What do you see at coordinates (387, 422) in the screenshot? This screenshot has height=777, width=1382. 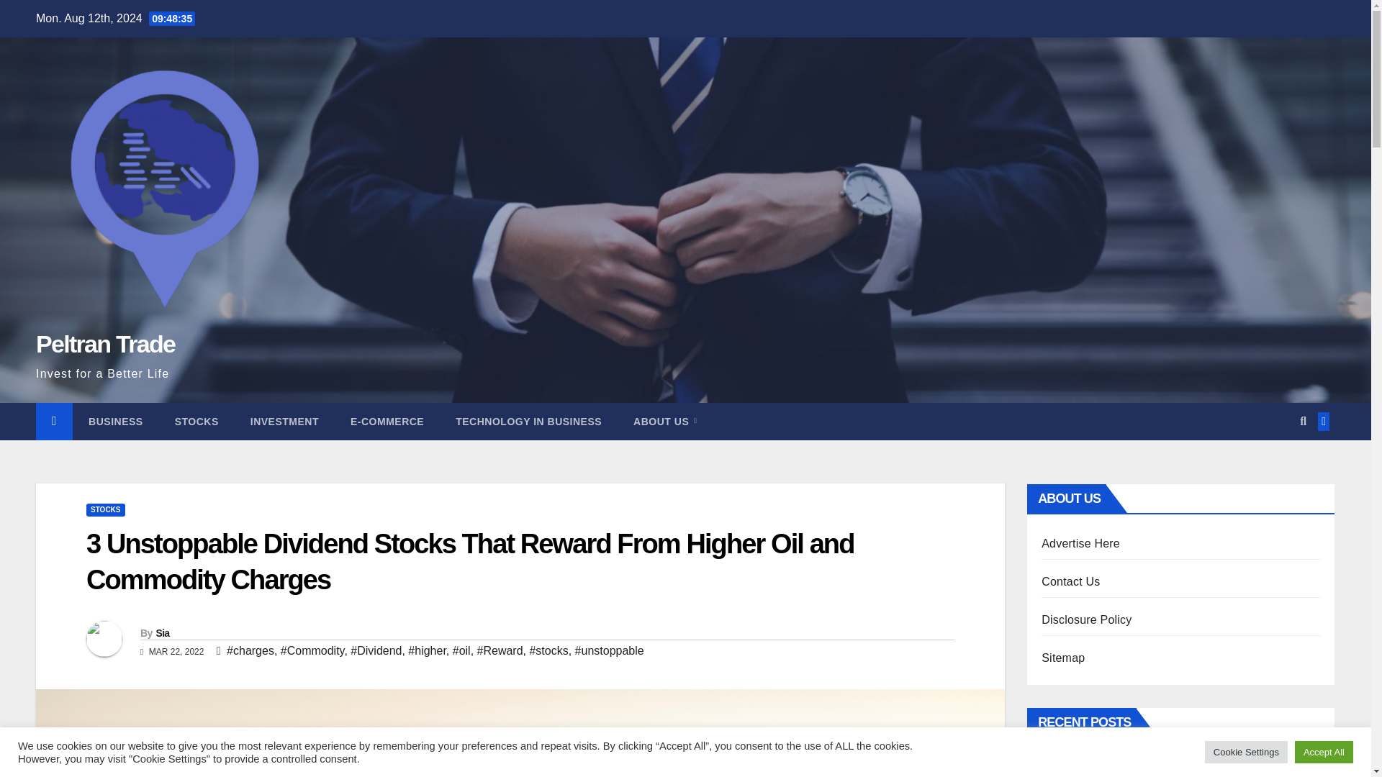 I see `E-COMMERCE` at bounding box center [387, 422].